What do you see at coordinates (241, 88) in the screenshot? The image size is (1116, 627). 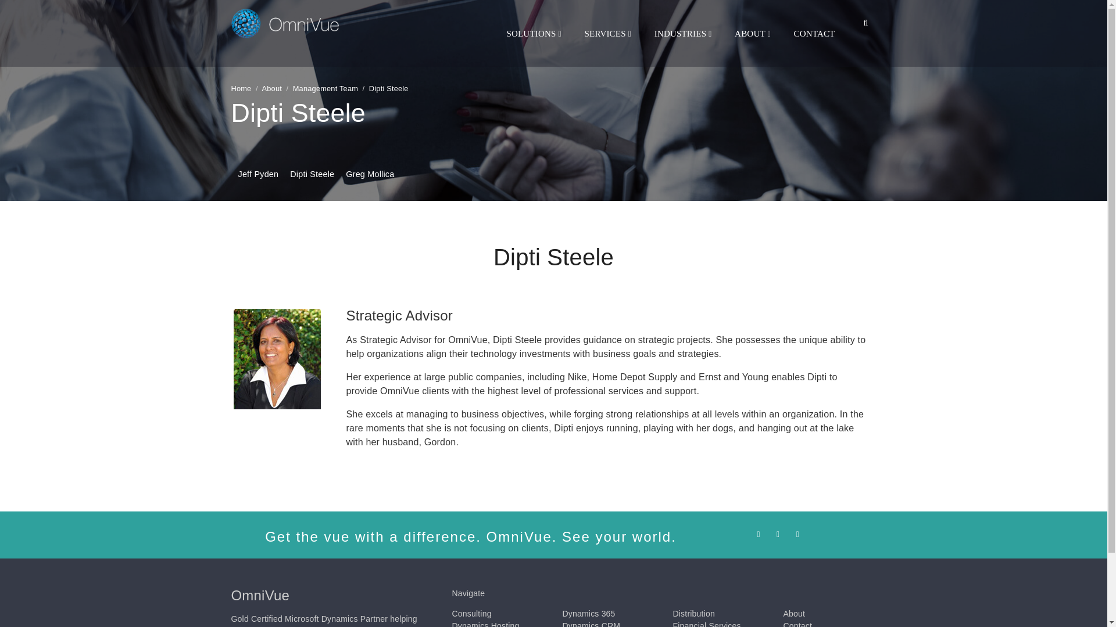 I see `Home` at bounding box center [241, 88].